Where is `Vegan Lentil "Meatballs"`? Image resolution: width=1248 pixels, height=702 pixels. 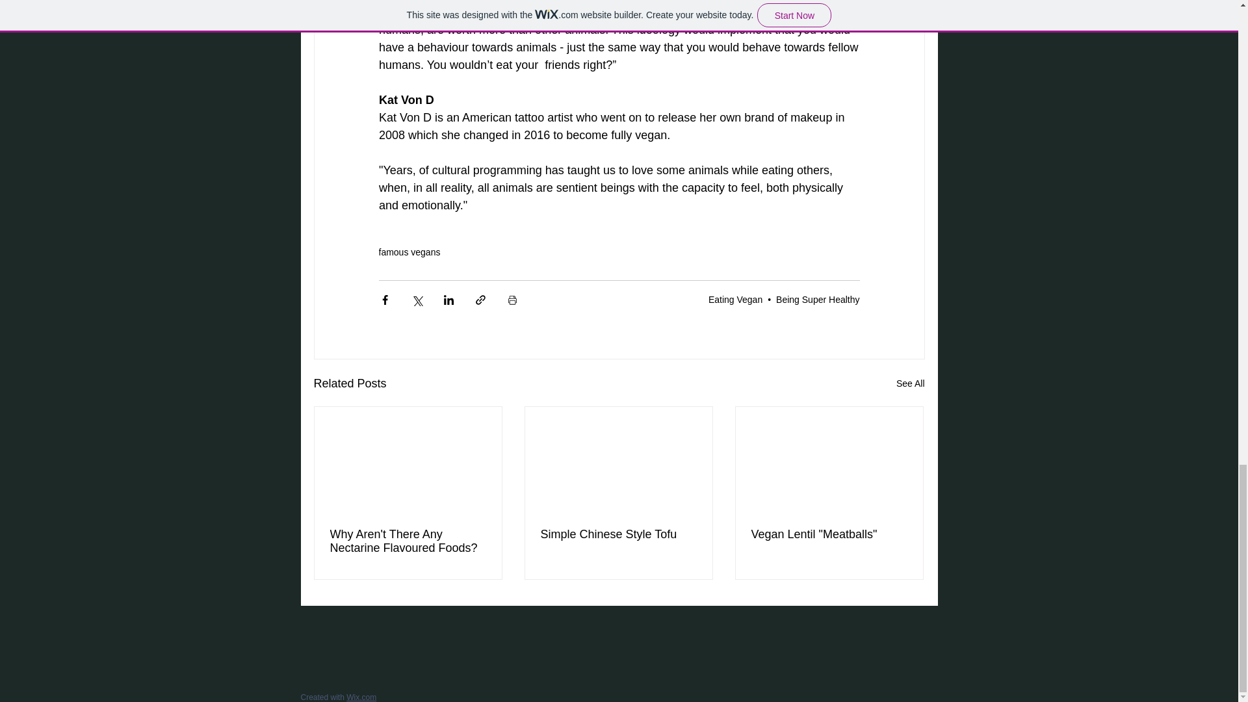
Vegan Lentil "Meatballs" is located at coordinates (829, 534).